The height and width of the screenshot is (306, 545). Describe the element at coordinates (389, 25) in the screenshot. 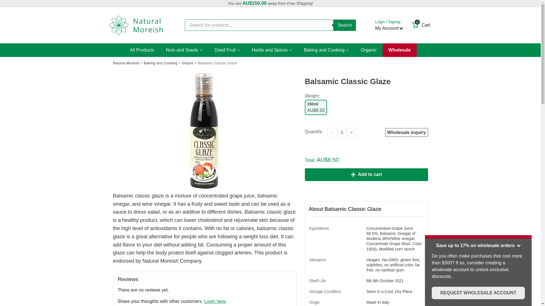

I see `Login / Signup
My Account` at that location.